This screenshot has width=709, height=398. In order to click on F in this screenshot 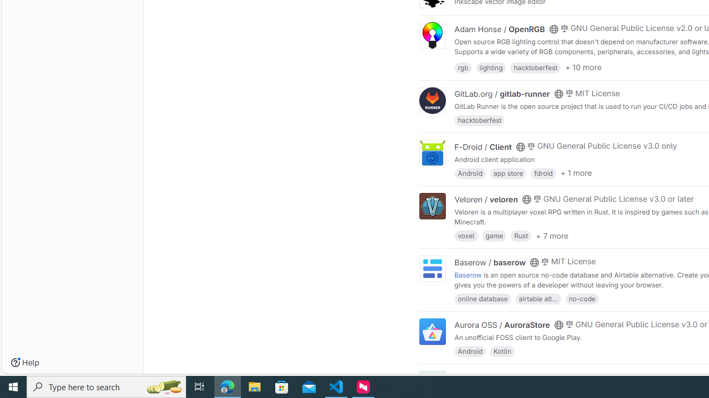, I will do `click(432, 385)`.